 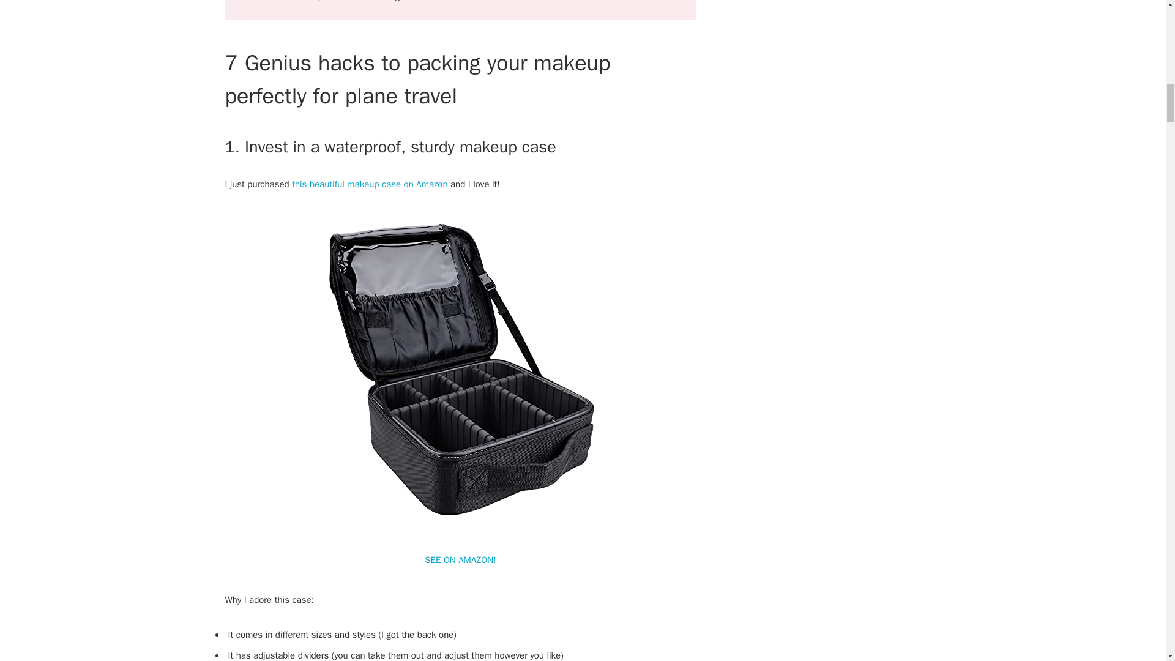 I want to click on this beautiful makeup case on Amazon, so click(x=370, y=184).